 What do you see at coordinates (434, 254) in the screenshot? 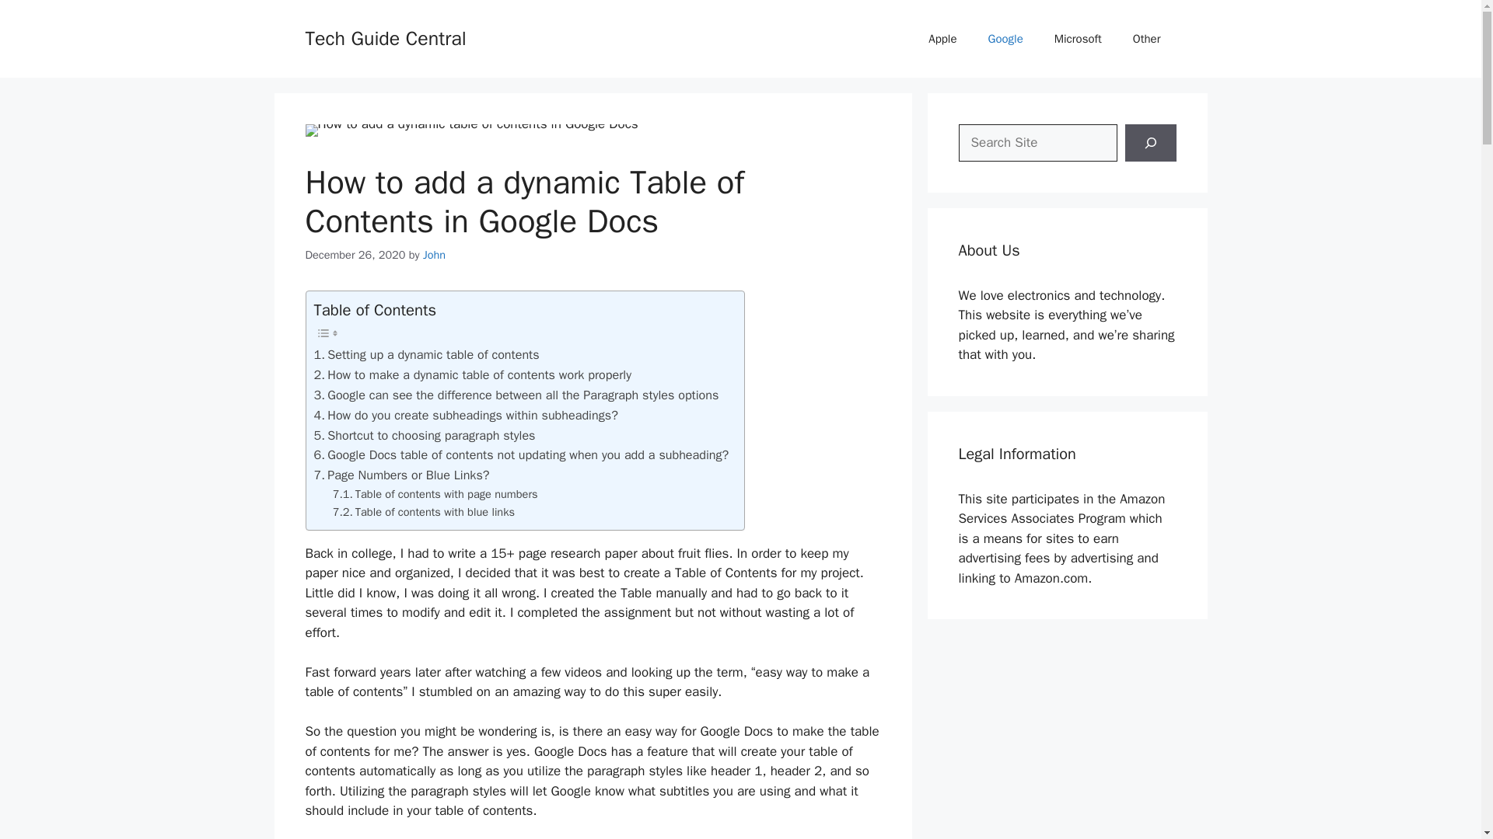
I see `John` at bounding box center [434, 254].